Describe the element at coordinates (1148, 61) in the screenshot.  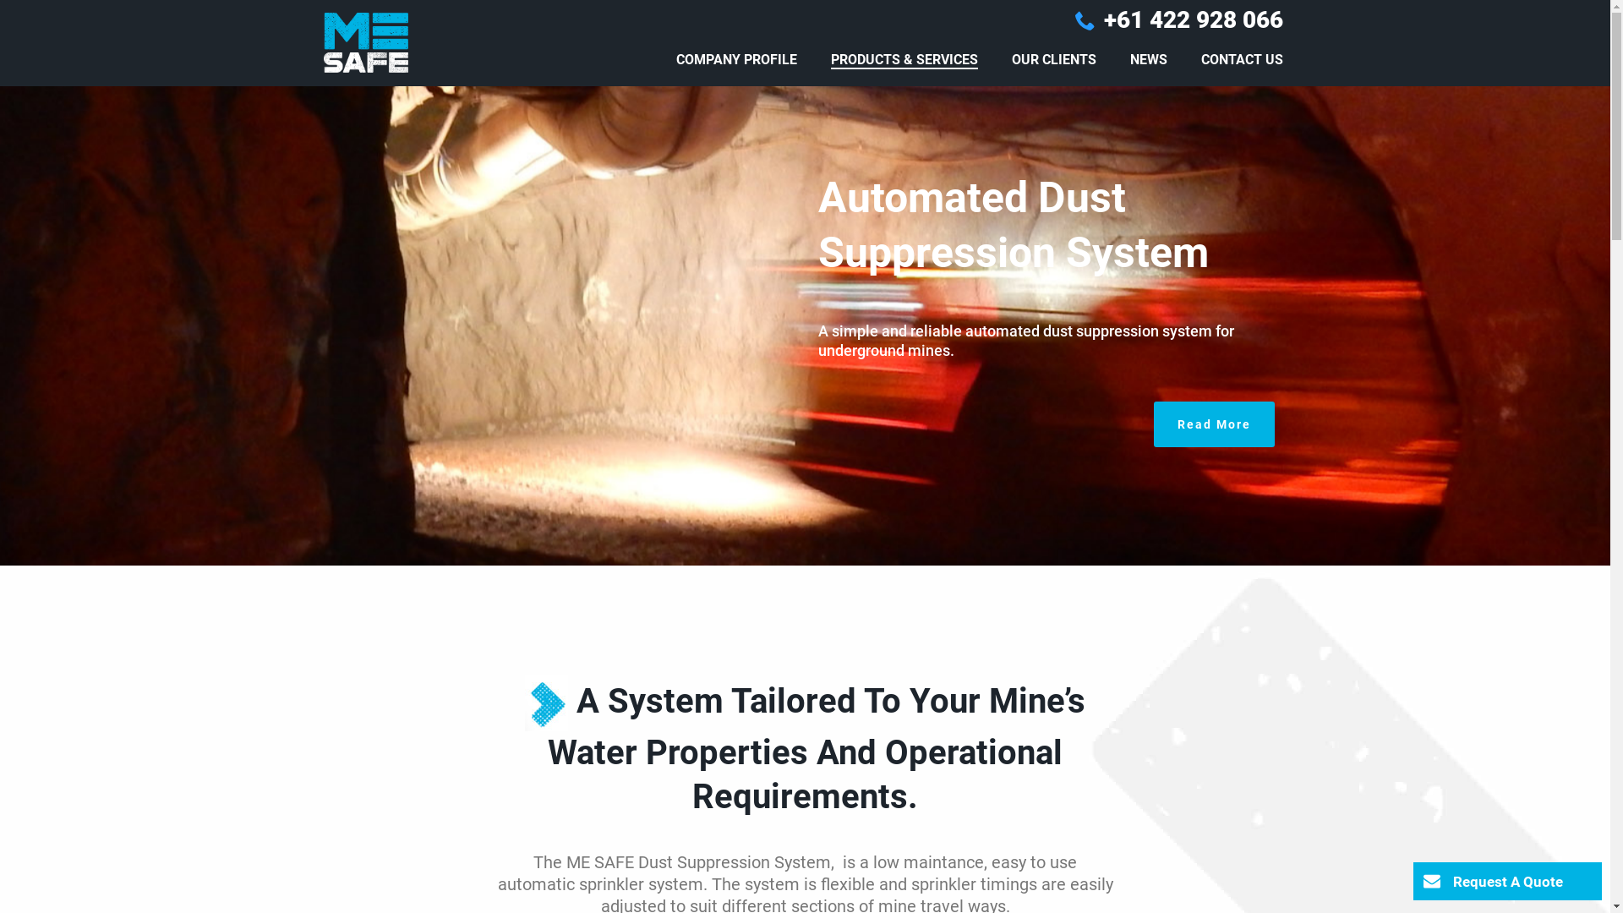
I see `NEWS` at that location.